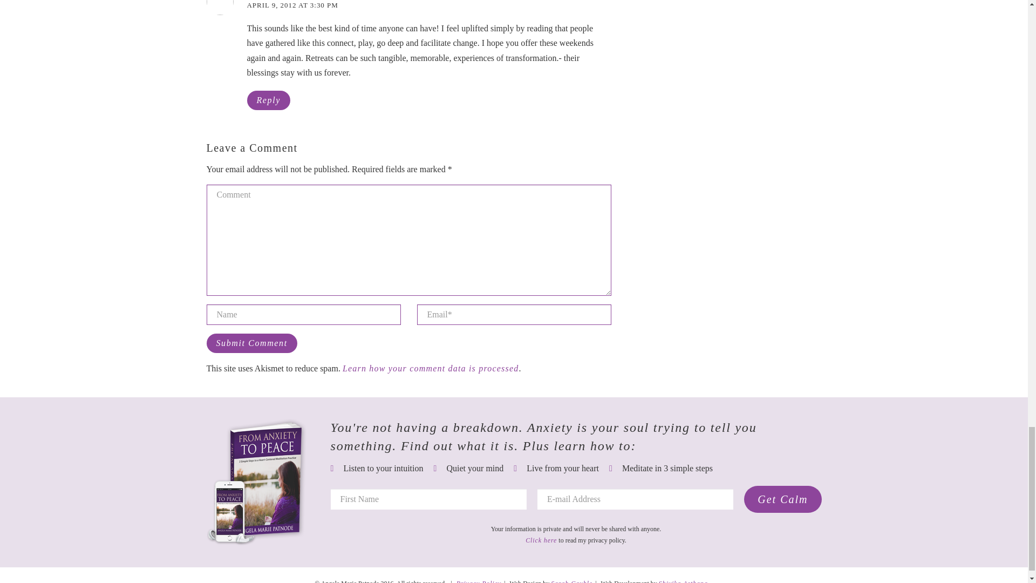  What do you see at coordinates (431, 368) in the screenshot?
I see `Learn how your comment data is processed` at bounding box center [431, 368].